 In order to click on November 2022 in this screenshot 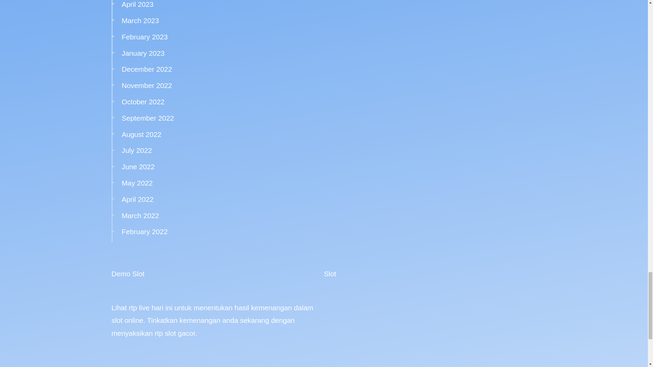, I will do `click(147, 85)`.